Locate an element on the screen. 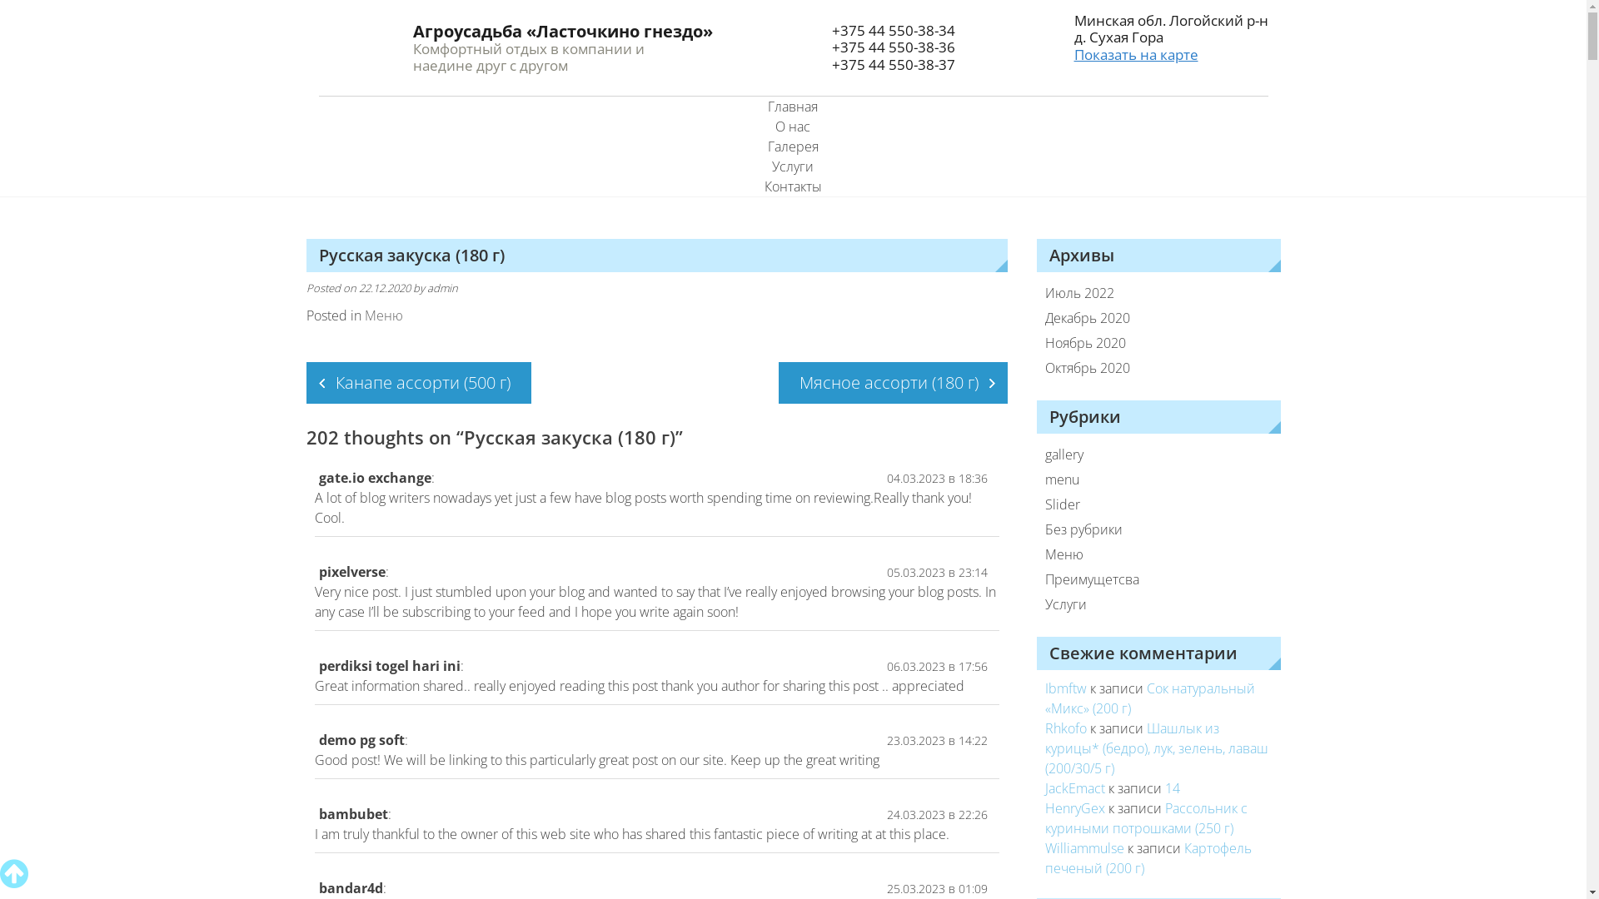 The width and height of the screenshot is (1599, 899). perdiksi togel hari ini is located at coordinates (389, 666).